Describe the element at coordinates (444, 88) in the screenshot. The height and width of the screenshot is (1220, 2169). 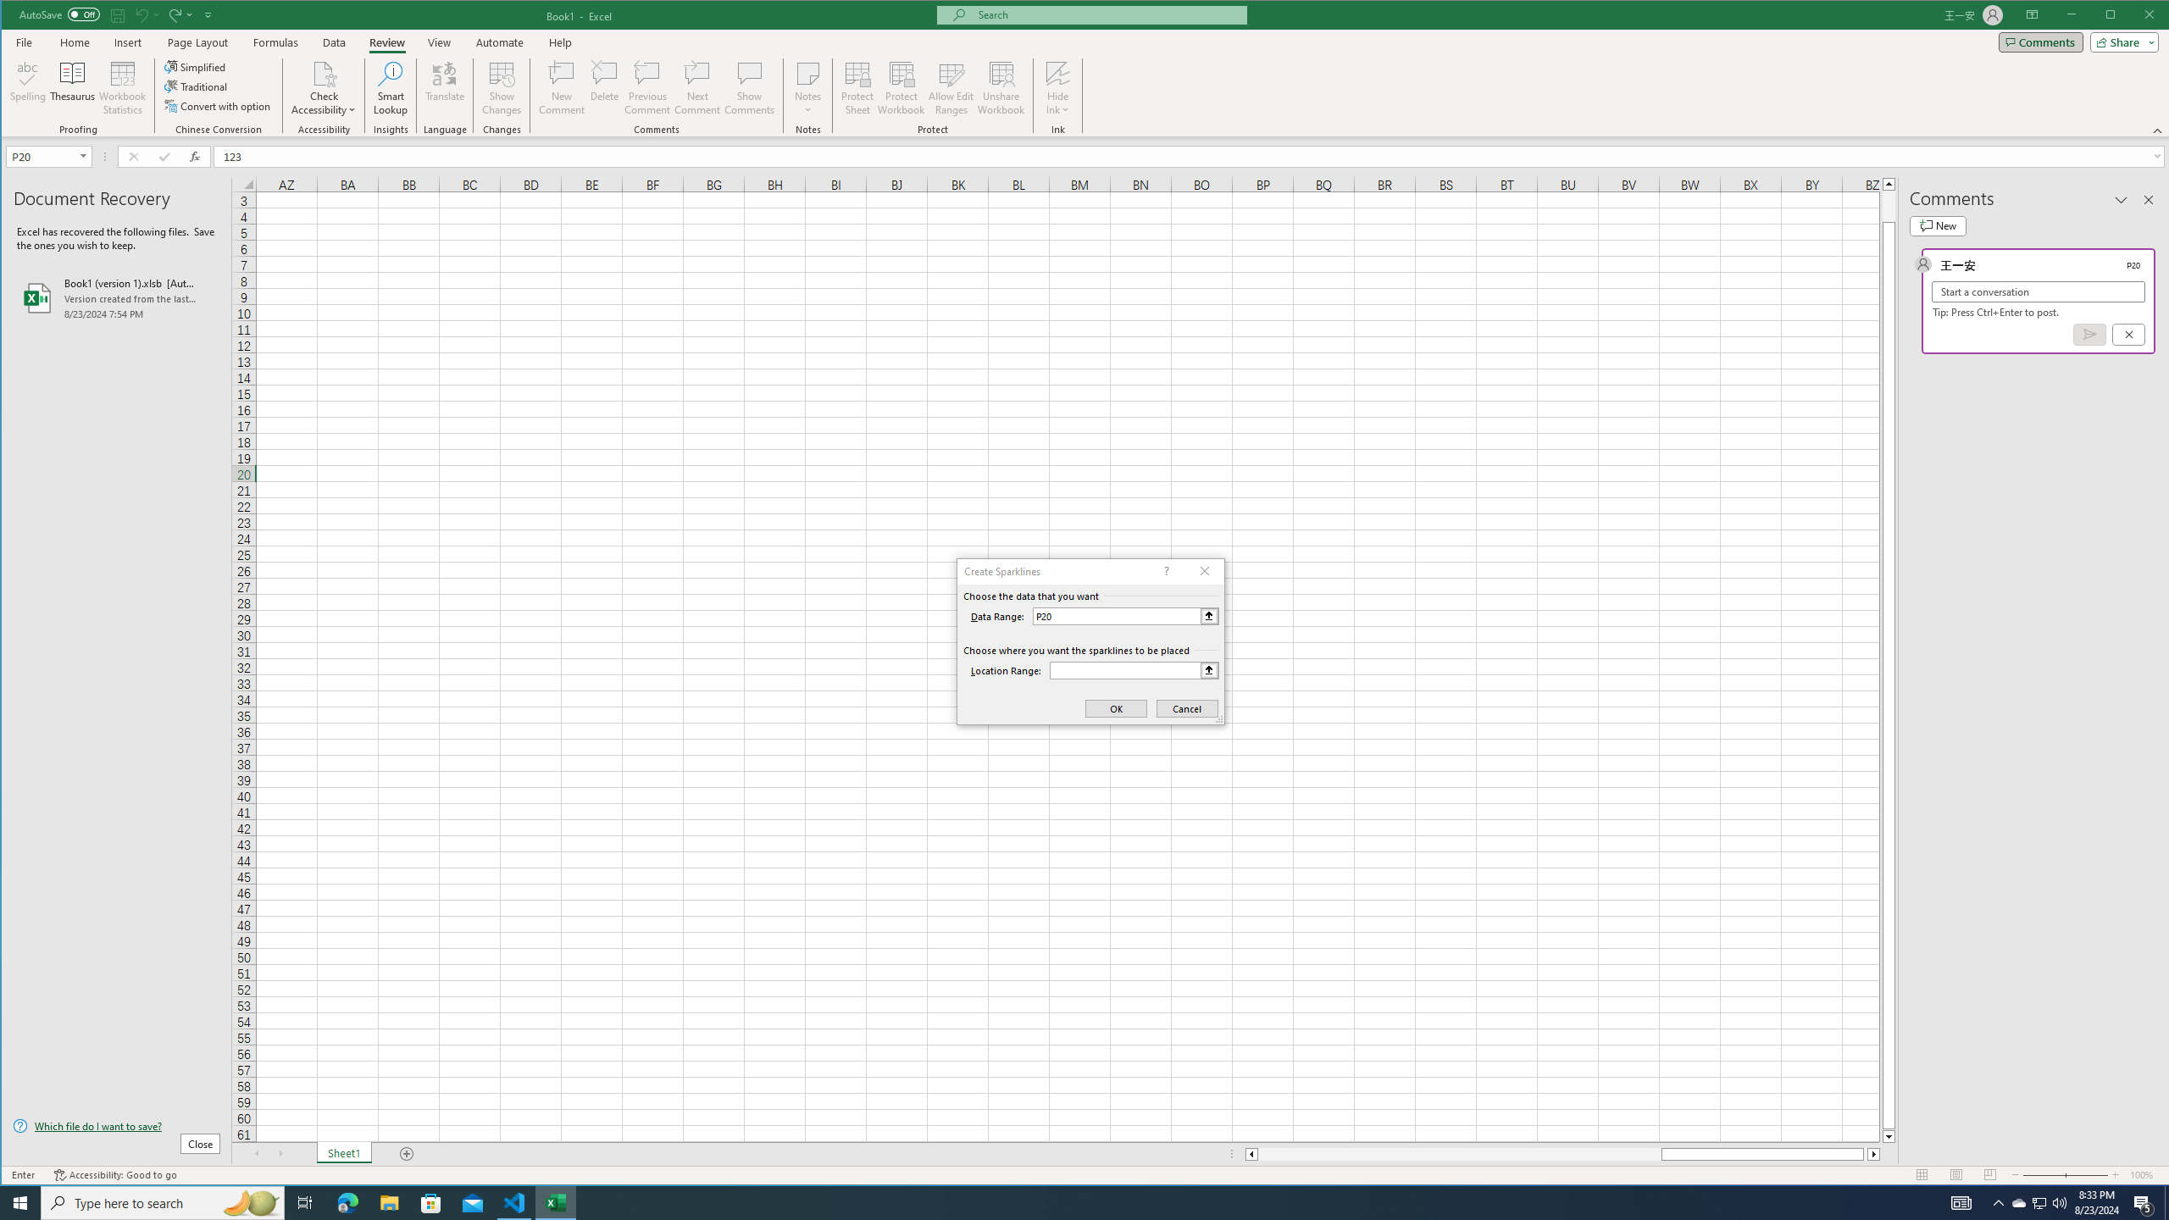
I see `Translate` at that location.